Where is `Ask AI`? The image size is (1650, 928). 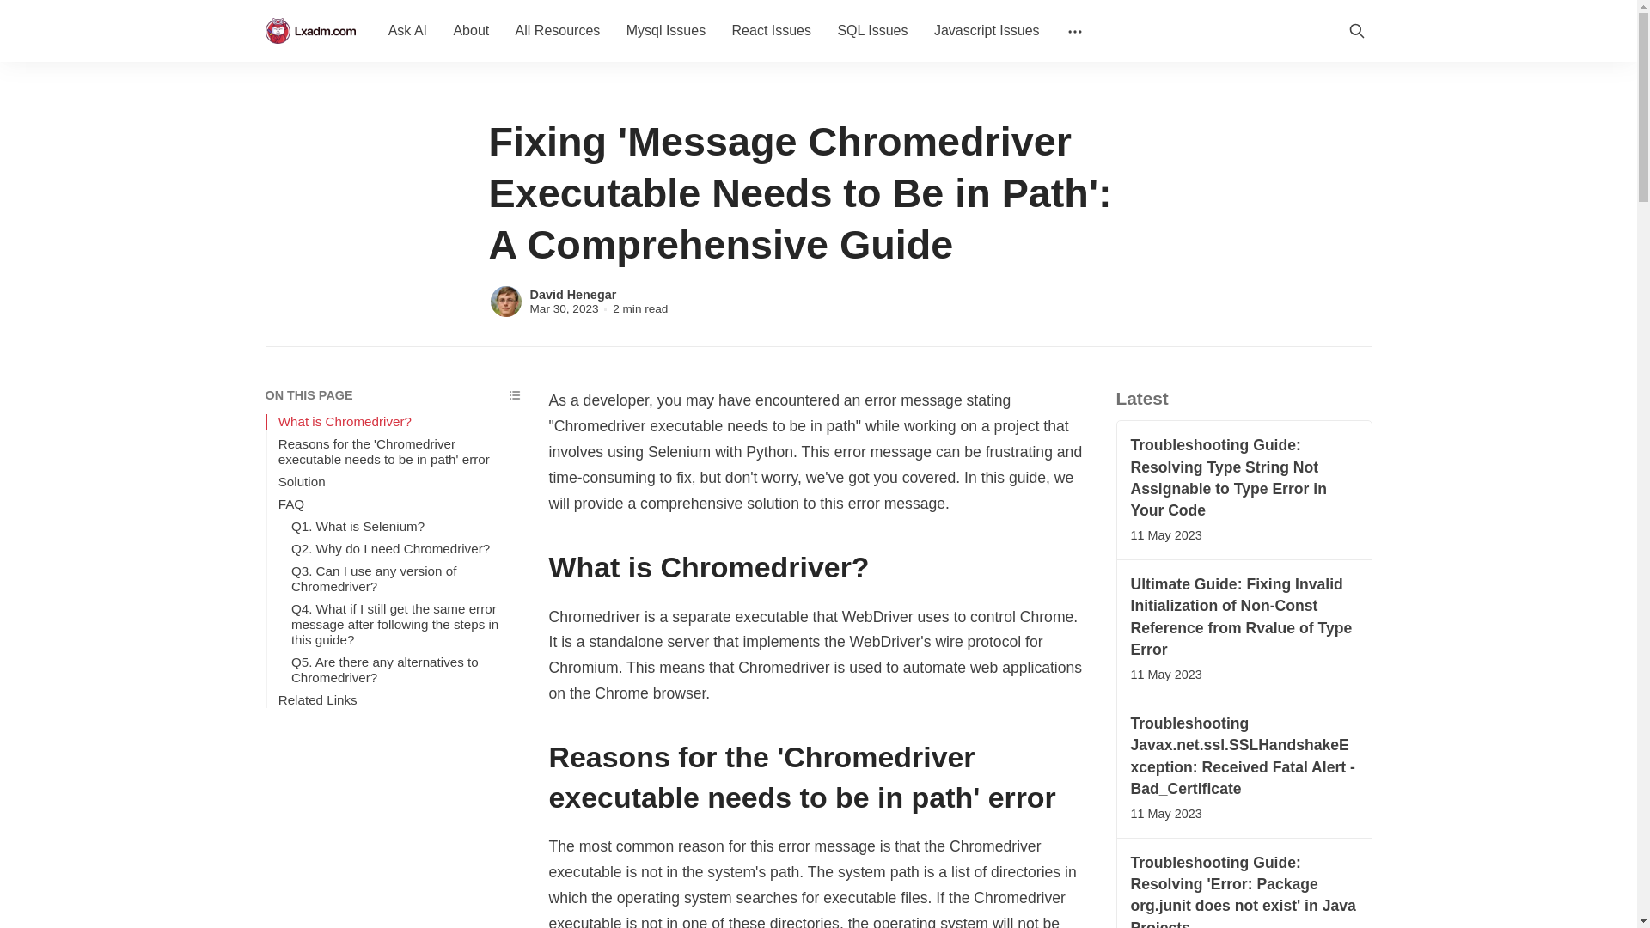
Ask AI is located at coordinates (407, 31).